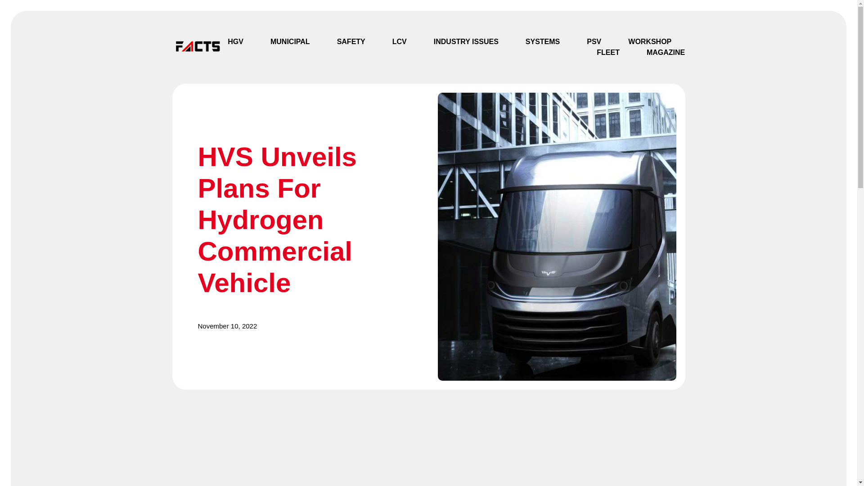 The height and width of the screenshot is (486, 864). What do you see at coordinates (351, 41) in the screenshot?
I see `SAFETY` at bounding box center [351, 41].